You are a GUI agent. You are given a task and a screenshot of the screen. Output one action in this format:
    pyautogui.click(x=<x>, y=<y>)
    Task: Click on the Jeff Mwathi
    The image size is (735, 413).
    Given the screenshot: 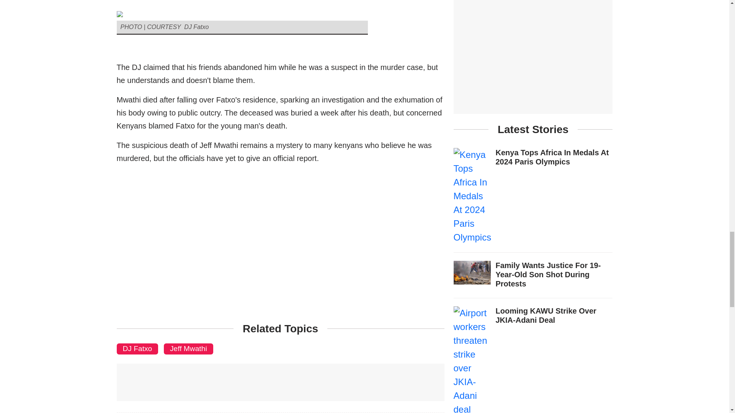 What is the action you would take?
    pyautogui.click(x=188, y=348)
    